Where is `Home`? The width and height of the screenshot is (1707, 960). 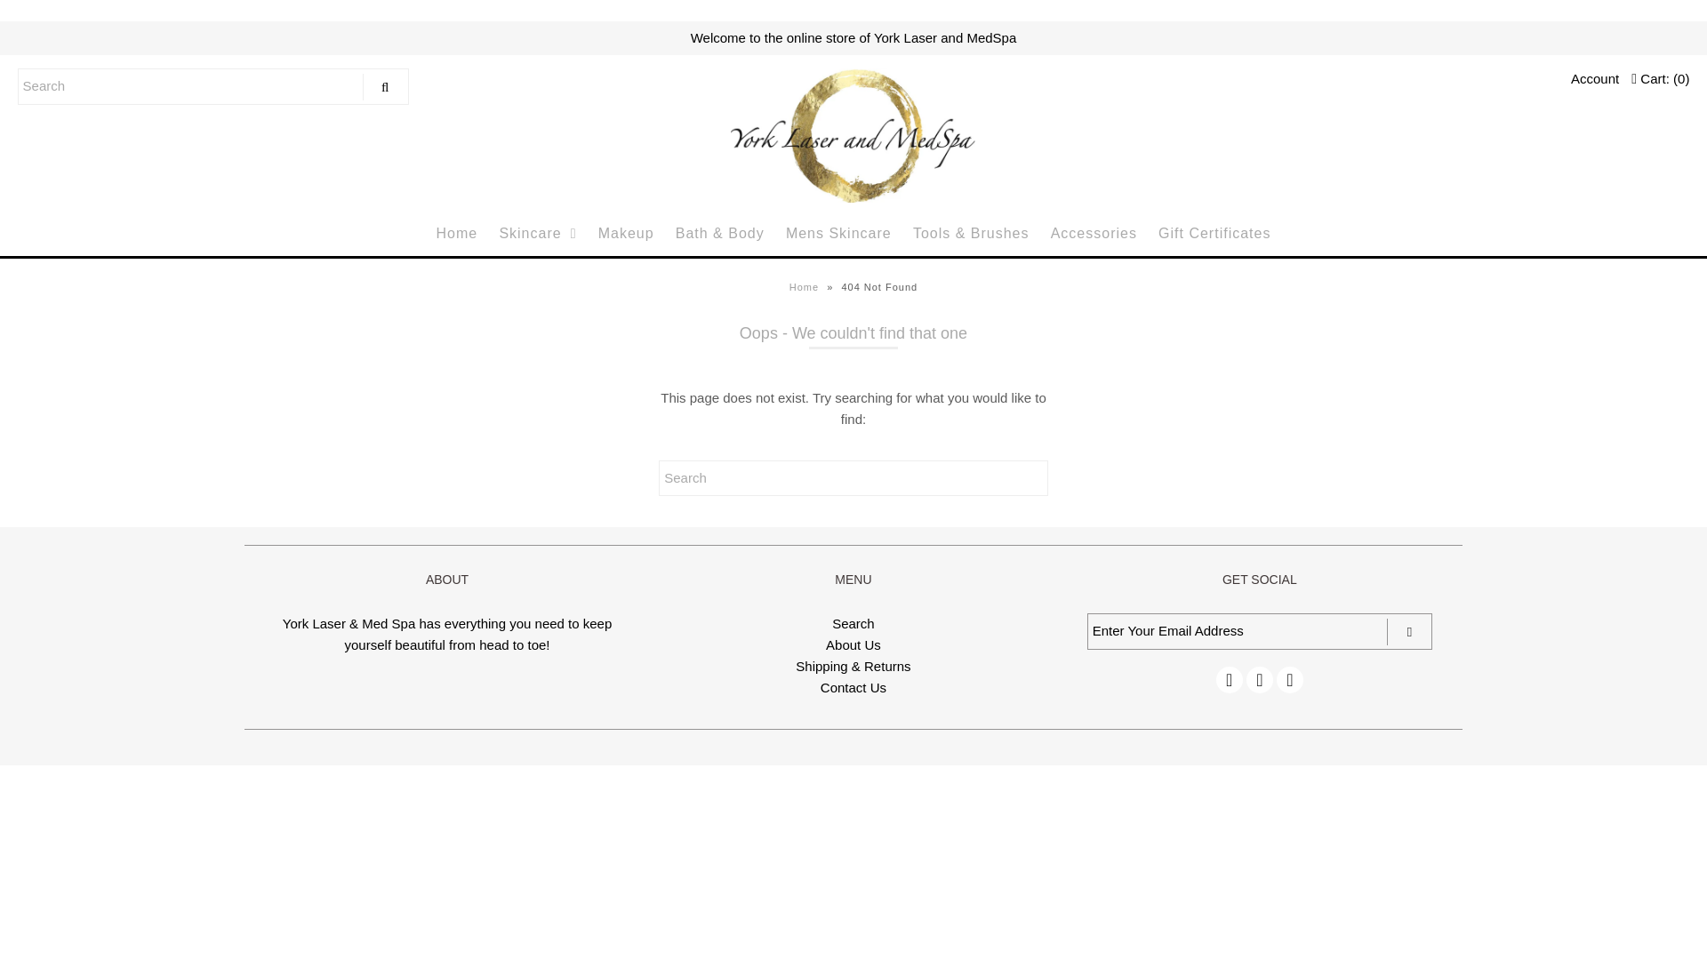
Home is located at coordinates (457, 233).